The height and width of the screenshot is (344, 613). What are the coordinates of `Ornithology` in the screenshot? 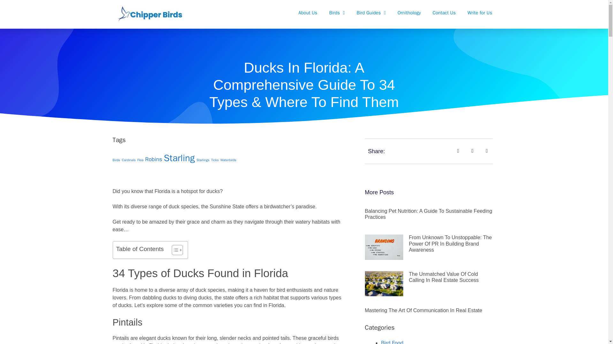 It's located at (409, 13).